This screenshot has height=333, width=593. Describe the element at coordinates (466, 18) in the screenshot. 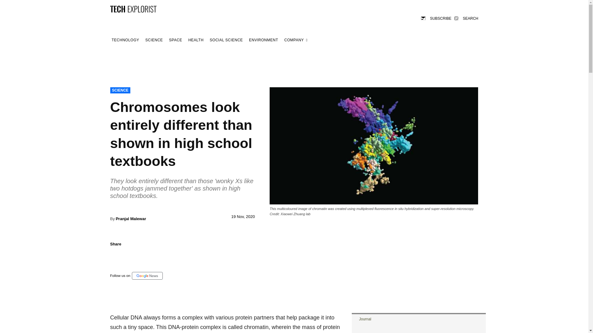

I see `SEARCH` at that location.